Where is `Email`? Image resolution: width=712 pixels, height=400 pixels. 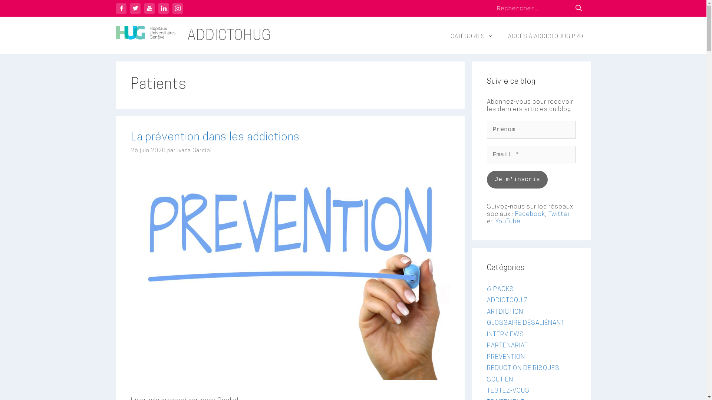 Email is located at coordinates (531, 155).